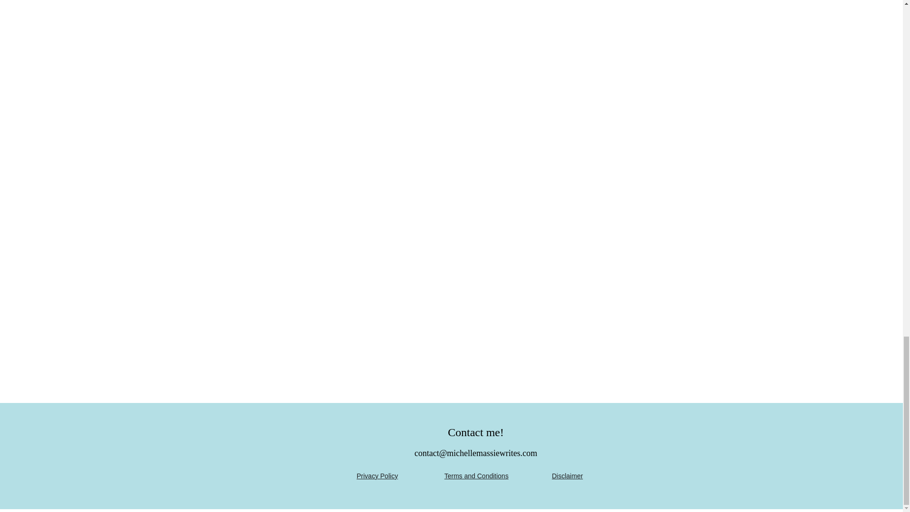 The height and width of the screenshot is (512, 910). What do you see at coordinates (477, 475) in the screenshot?
I see `Terms and Conditions` at bounding box center [477, 475].